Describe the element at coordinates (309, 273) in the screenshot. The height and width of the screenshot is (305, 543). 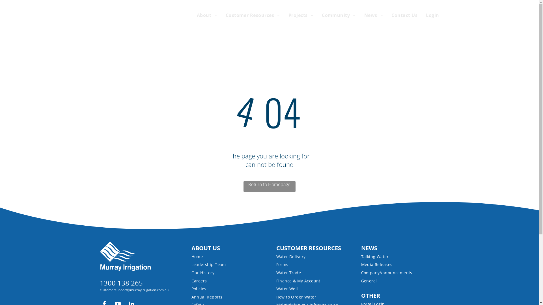
I see `Water Trade` at that location.